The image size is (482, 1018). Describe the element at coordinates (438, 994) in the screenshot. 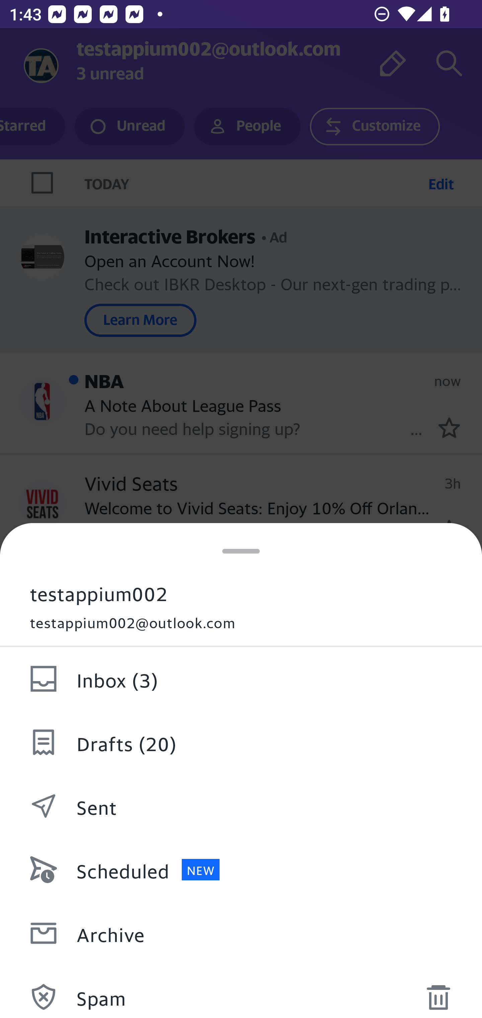

I see `Delete spam` at that location.